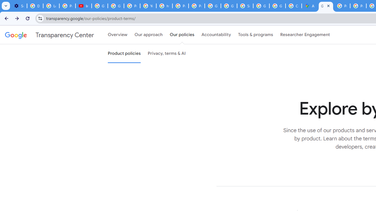  Describe the element at coordinates (167, 54) in the screenshot. I see `Privacy, terms & AI` at that location.